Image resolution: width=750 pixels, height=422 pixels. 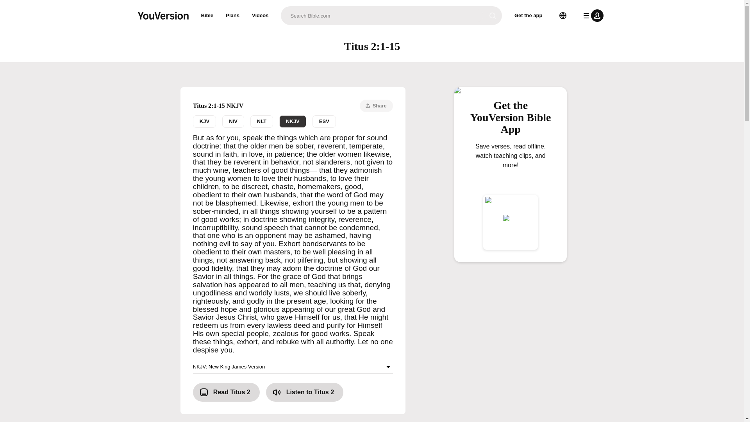 I want to click on Share, so click(x=377, y=105).